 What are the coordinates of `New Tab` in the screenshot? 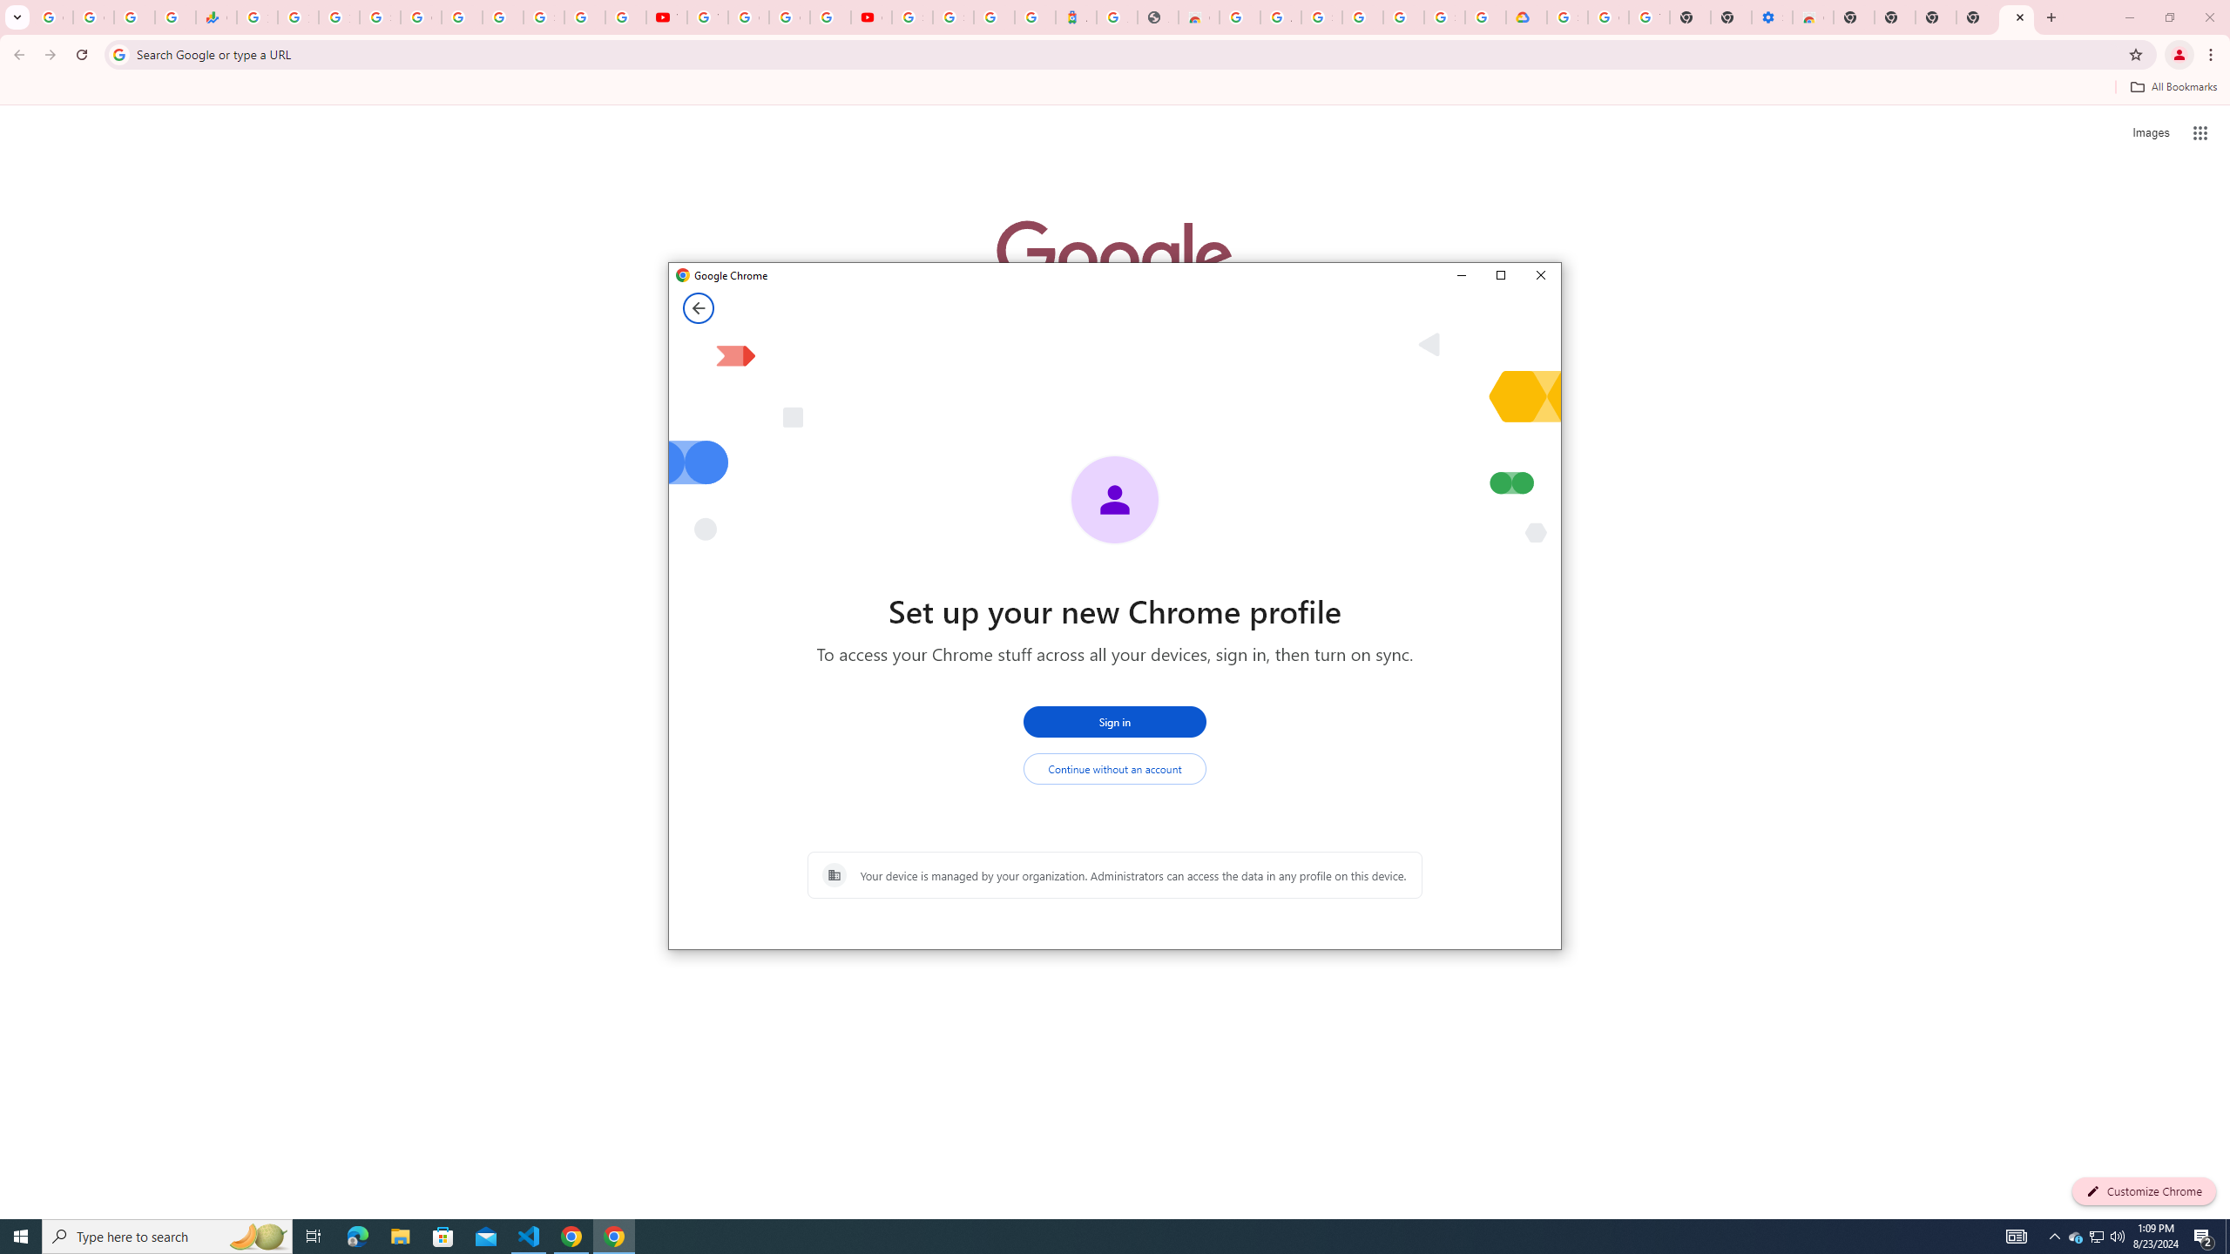 It's located at (2017, 17).